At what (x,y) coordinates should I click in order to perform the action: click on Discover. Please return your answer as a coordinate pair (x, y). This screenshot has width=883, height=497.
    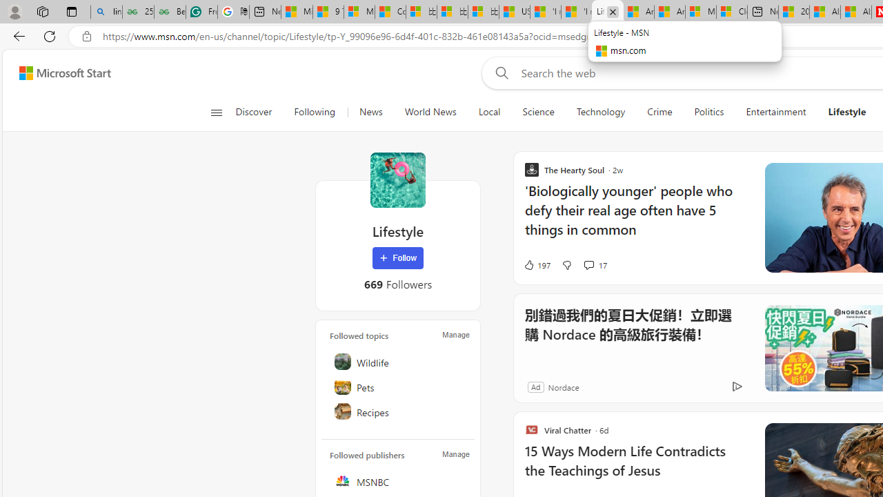
    Looking at the image, I should click on (259, 112).